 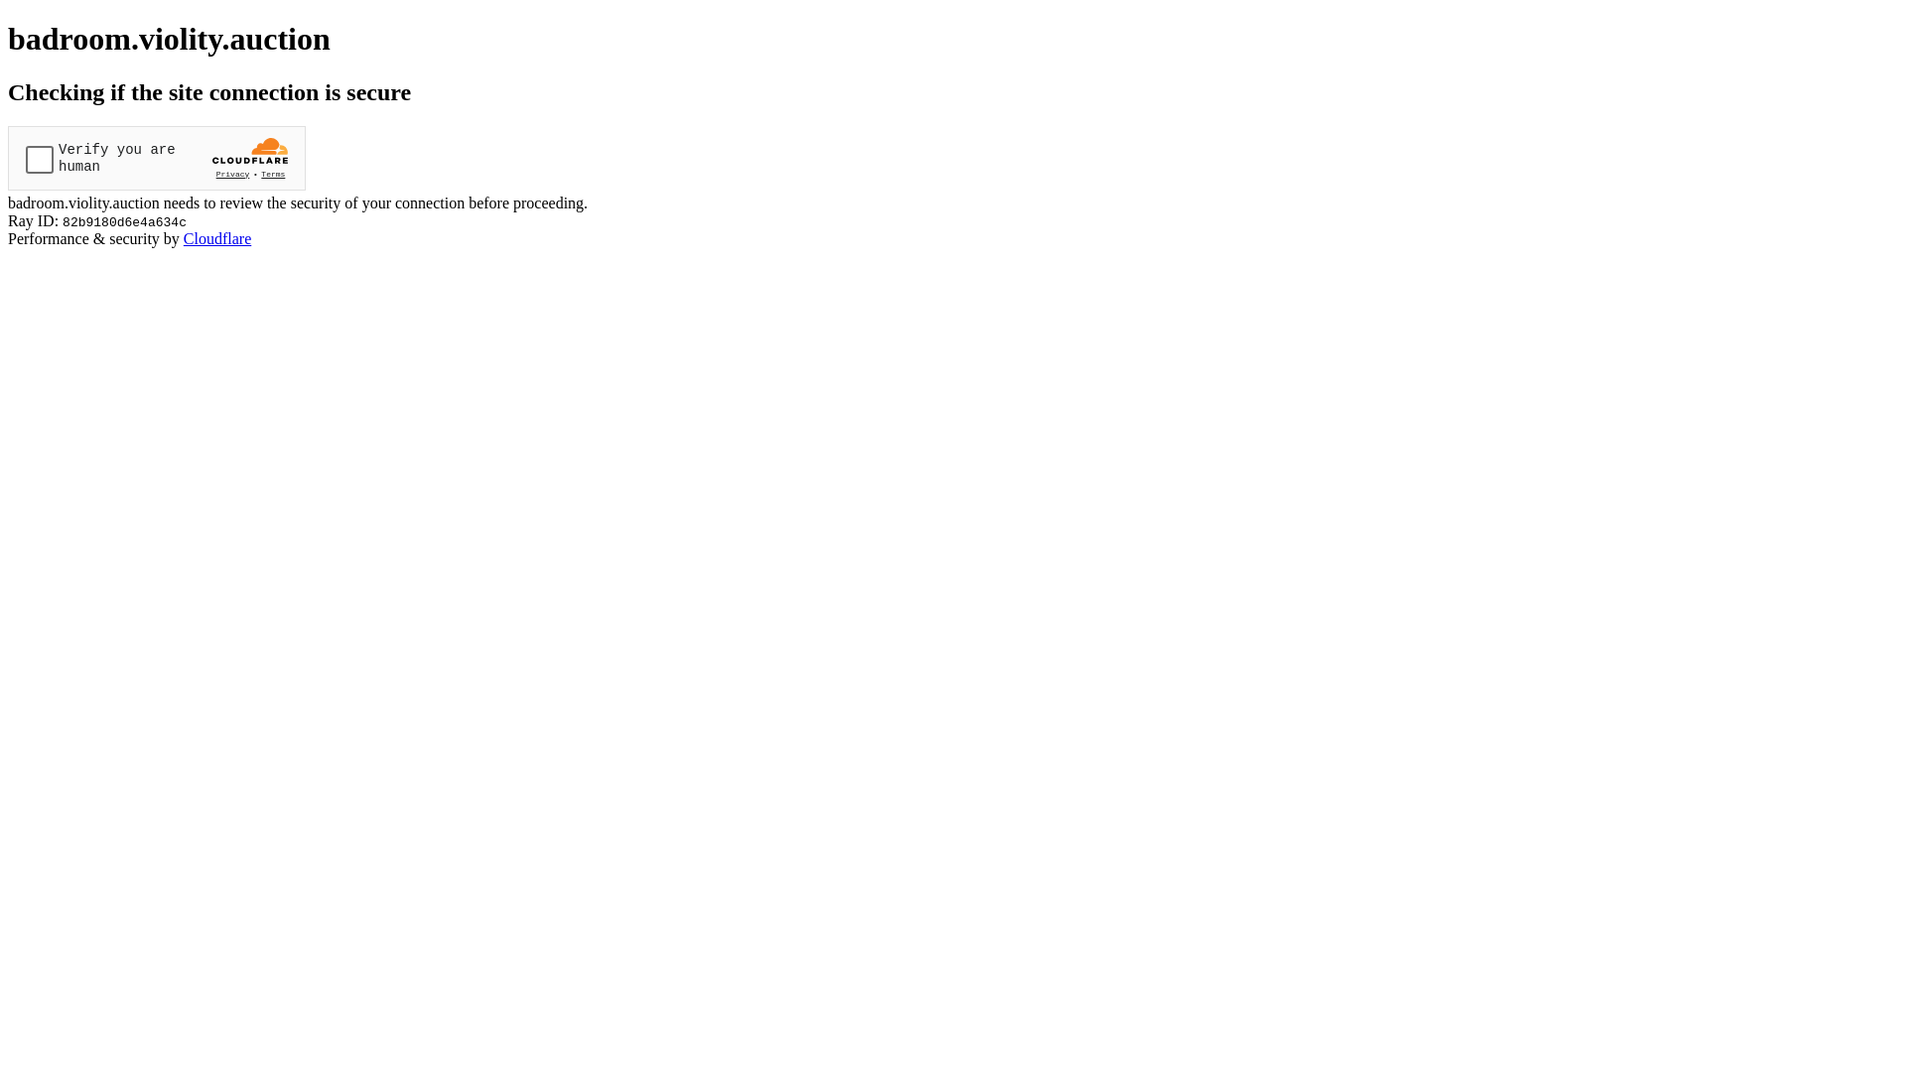 What do you see at coordinates (217, 238) in the screenshot?
I see `Cloudflare` at bounding box center [217, 238].